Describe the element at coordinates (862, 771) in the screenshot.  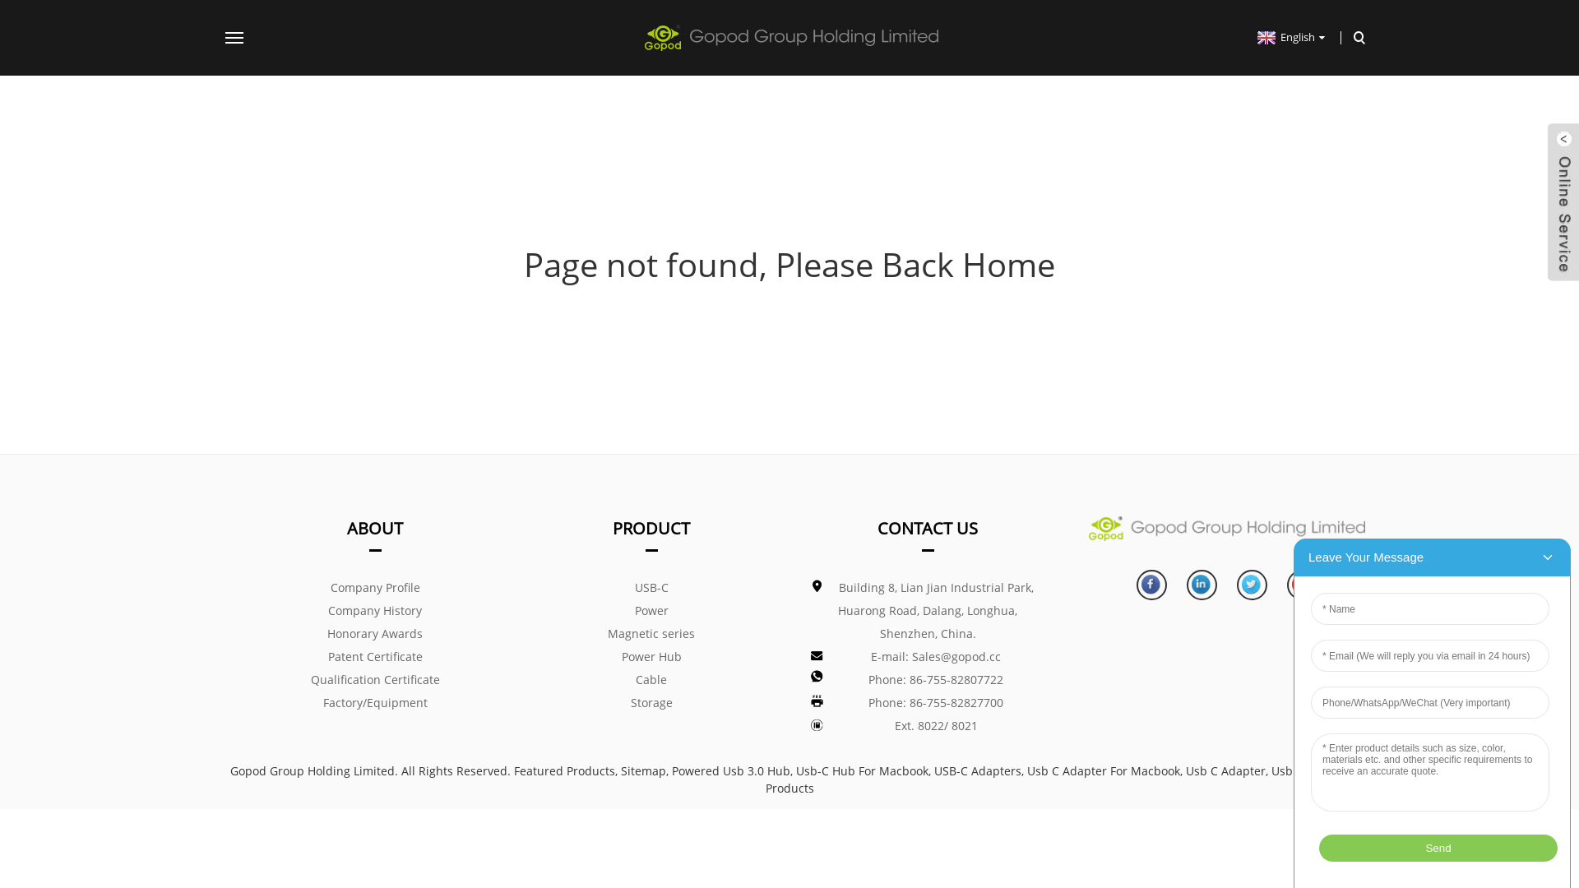
I see `Usb-C Hub For Macbook` at that location.